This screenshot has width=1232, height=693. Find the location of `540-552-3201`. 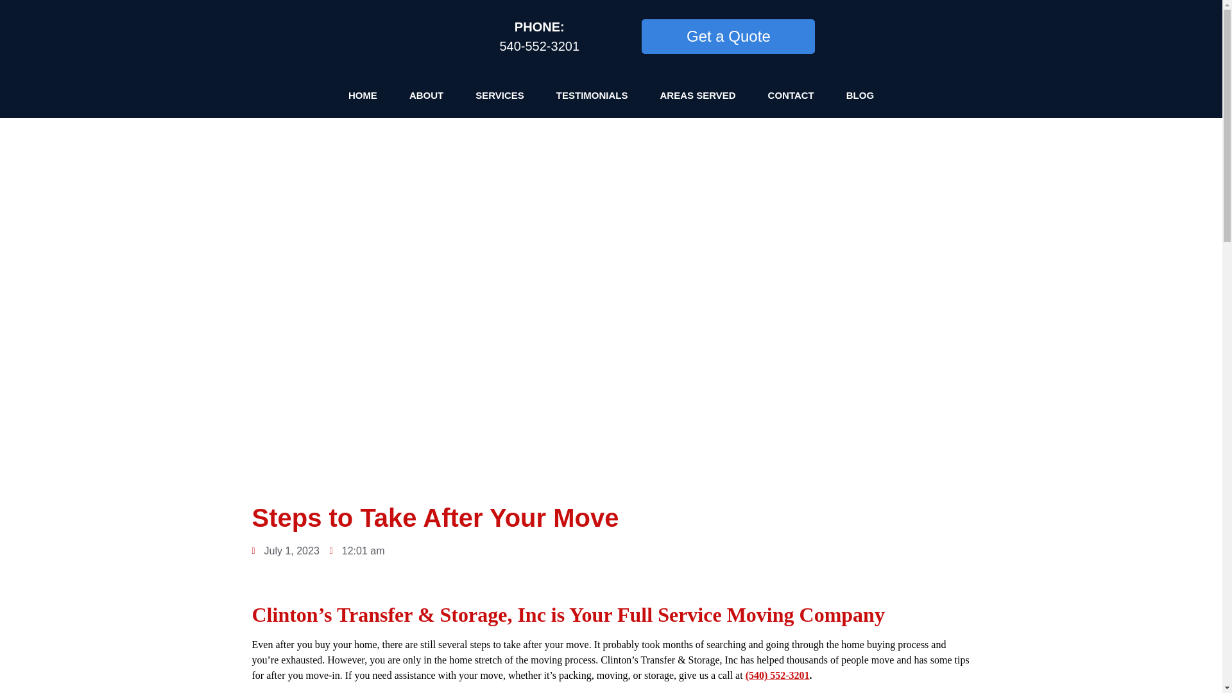

540-552-3201 is located at coordinates (539, 46).